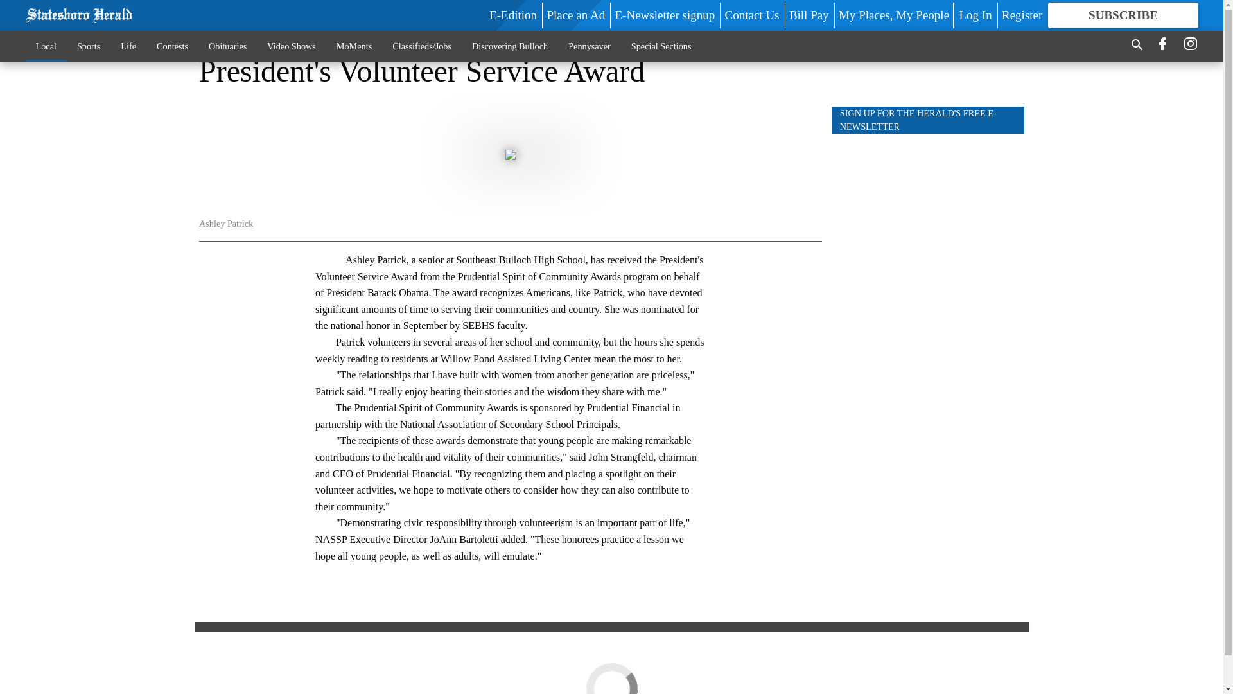 The image size is (1233, 694). I want to click on Log In, so click(975, 15).